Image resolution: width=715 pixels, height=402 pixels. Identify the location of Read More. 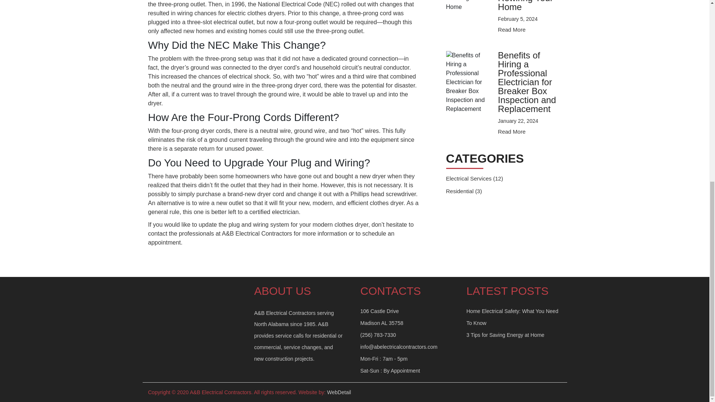
(512, 29).